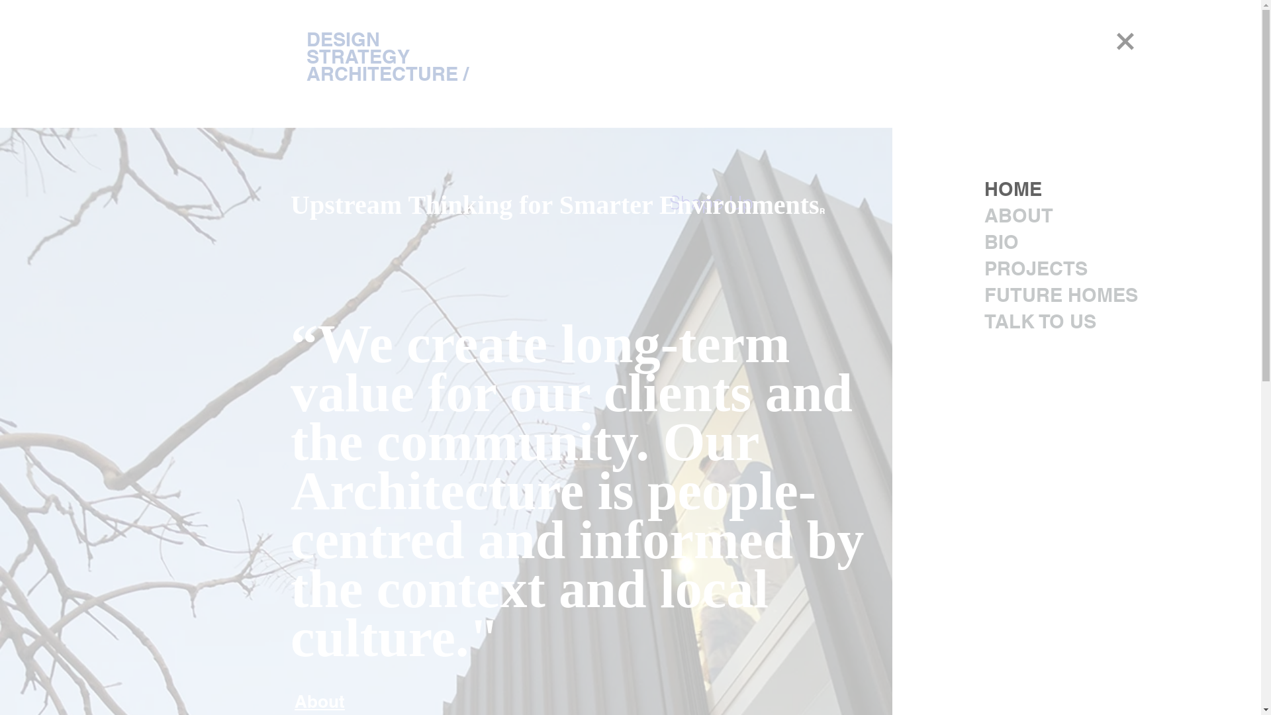 Image resolution: width=1271 pixels, height=715 pixels. Describe the element at coordinates (1061, 216) in the screenshot. I see `ABOUT` at that location.